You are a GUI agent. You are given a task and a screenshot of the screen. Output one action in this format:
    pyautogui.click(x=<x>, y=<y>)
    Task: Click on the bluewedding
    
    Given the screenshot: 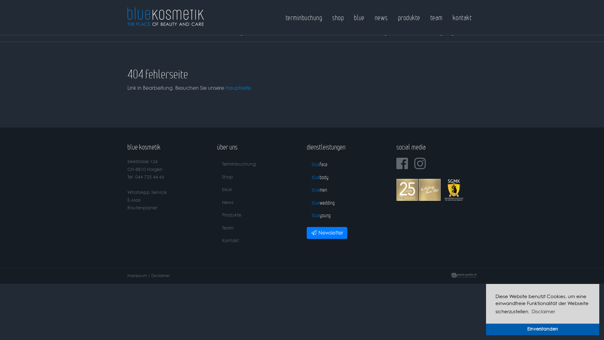 What is the action you would take?
    pyautogui.click(x=372, y=32)
    